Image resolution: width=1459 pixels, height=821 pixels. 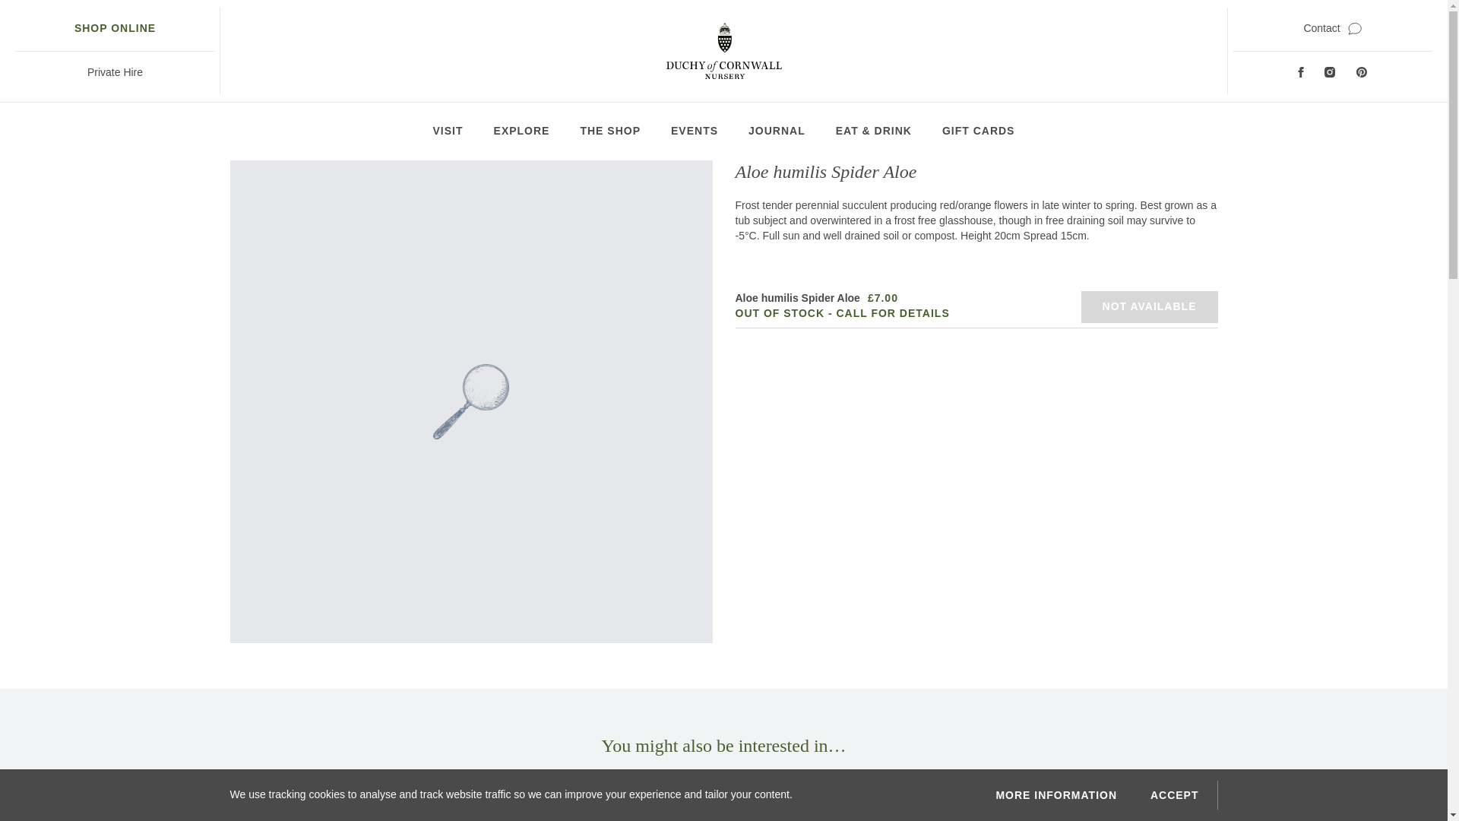 What do you see at coordinates (1175, 795) in the screenshot?
I see `ACCEPT` at bounding box center [1175, 795].